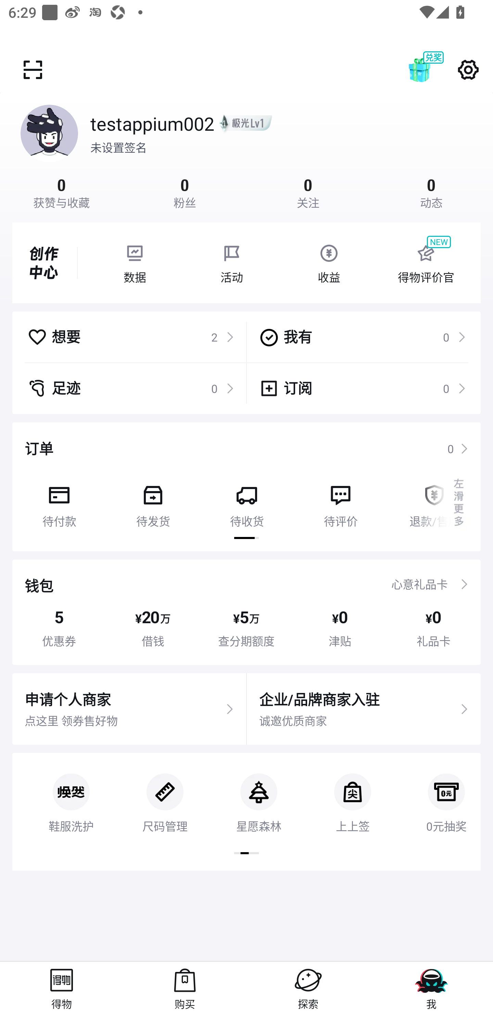  Describe the element at coordinates (431, 987) in the screenshot. I see `我` at that location.